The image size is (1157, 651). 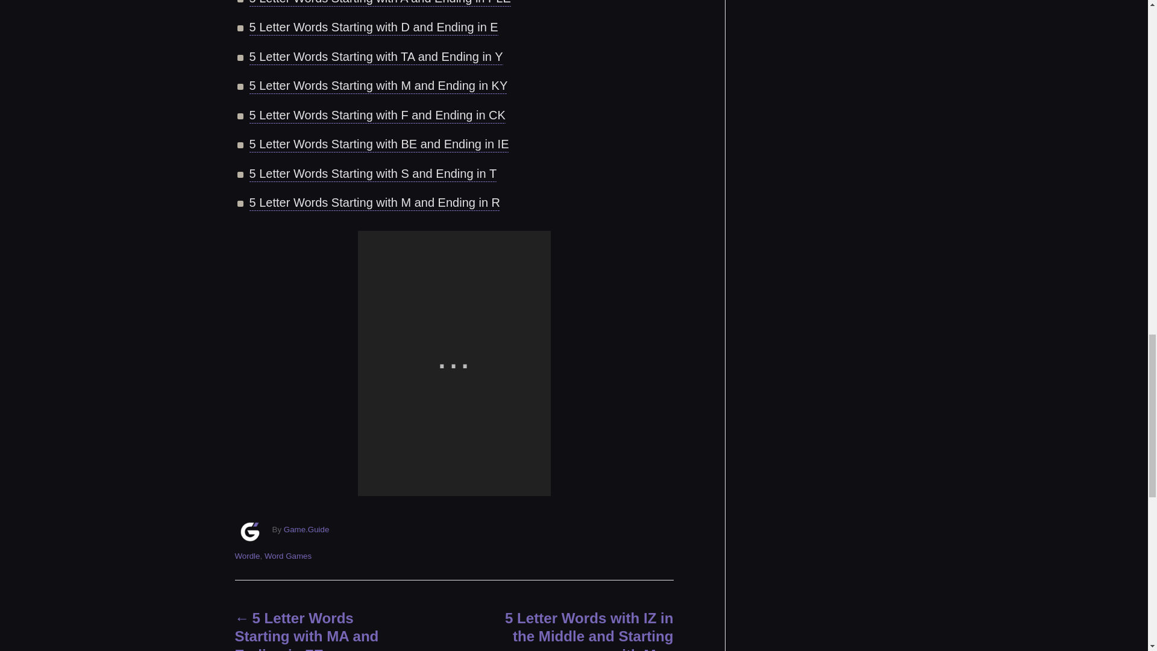 I want to click on Word Games, so click(x=288, y=556).